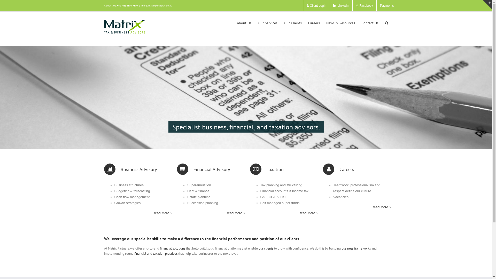 This screenshot has width=496, height=279. I want to click on About Us, so click(244, 23).